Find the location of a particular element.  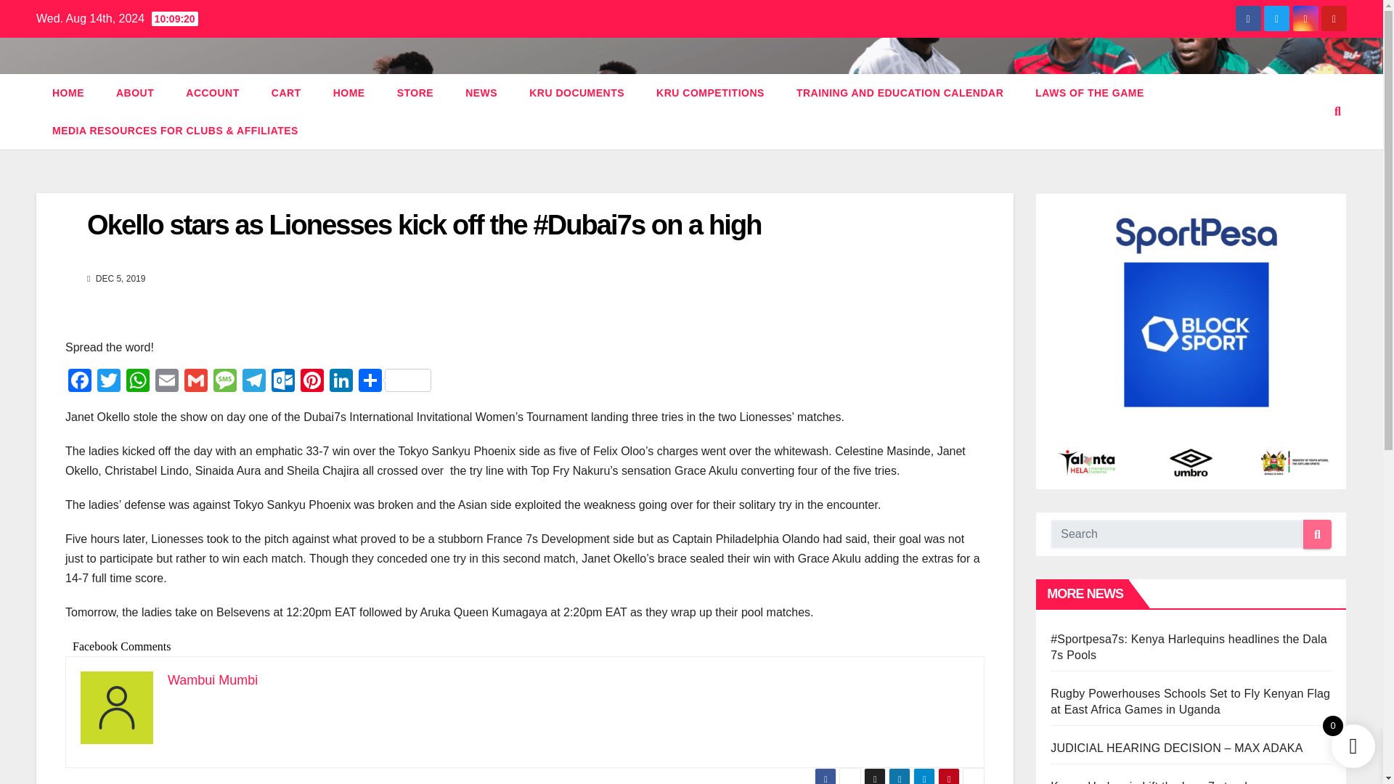

Outlook.com is located at coordinates (283, 382).